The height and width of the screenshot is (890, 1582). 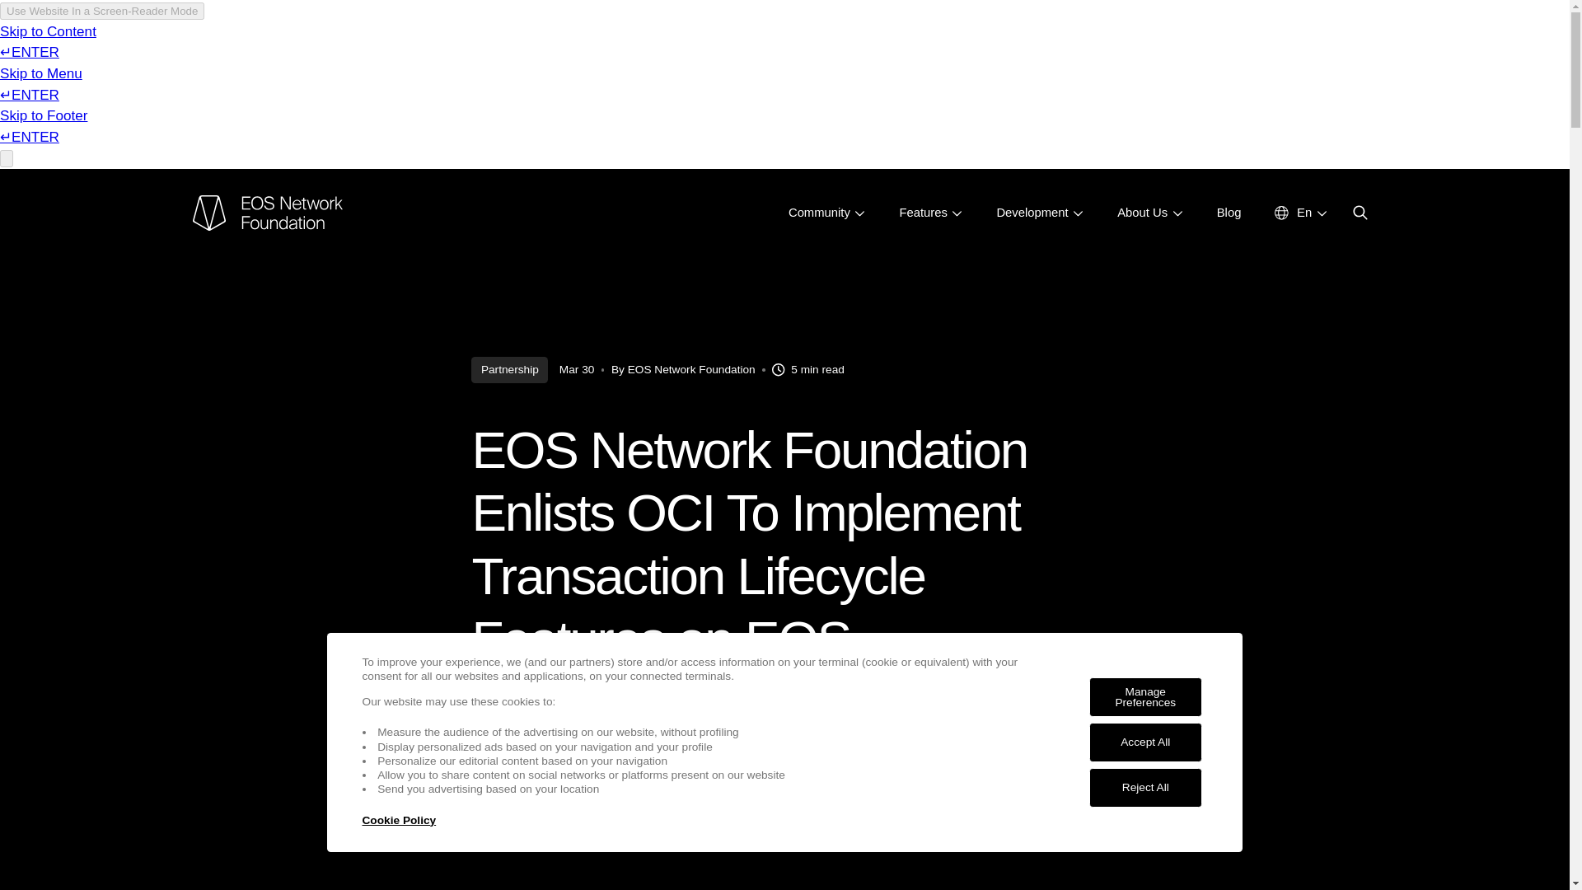 I want to click on Skip to content, so click(x=1149, y=213).